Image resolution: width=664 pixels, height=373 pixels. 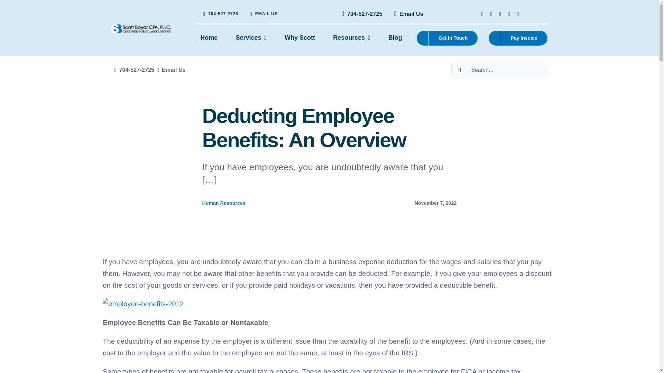 I want to click on Why Scott, so click(x=299, y=38).